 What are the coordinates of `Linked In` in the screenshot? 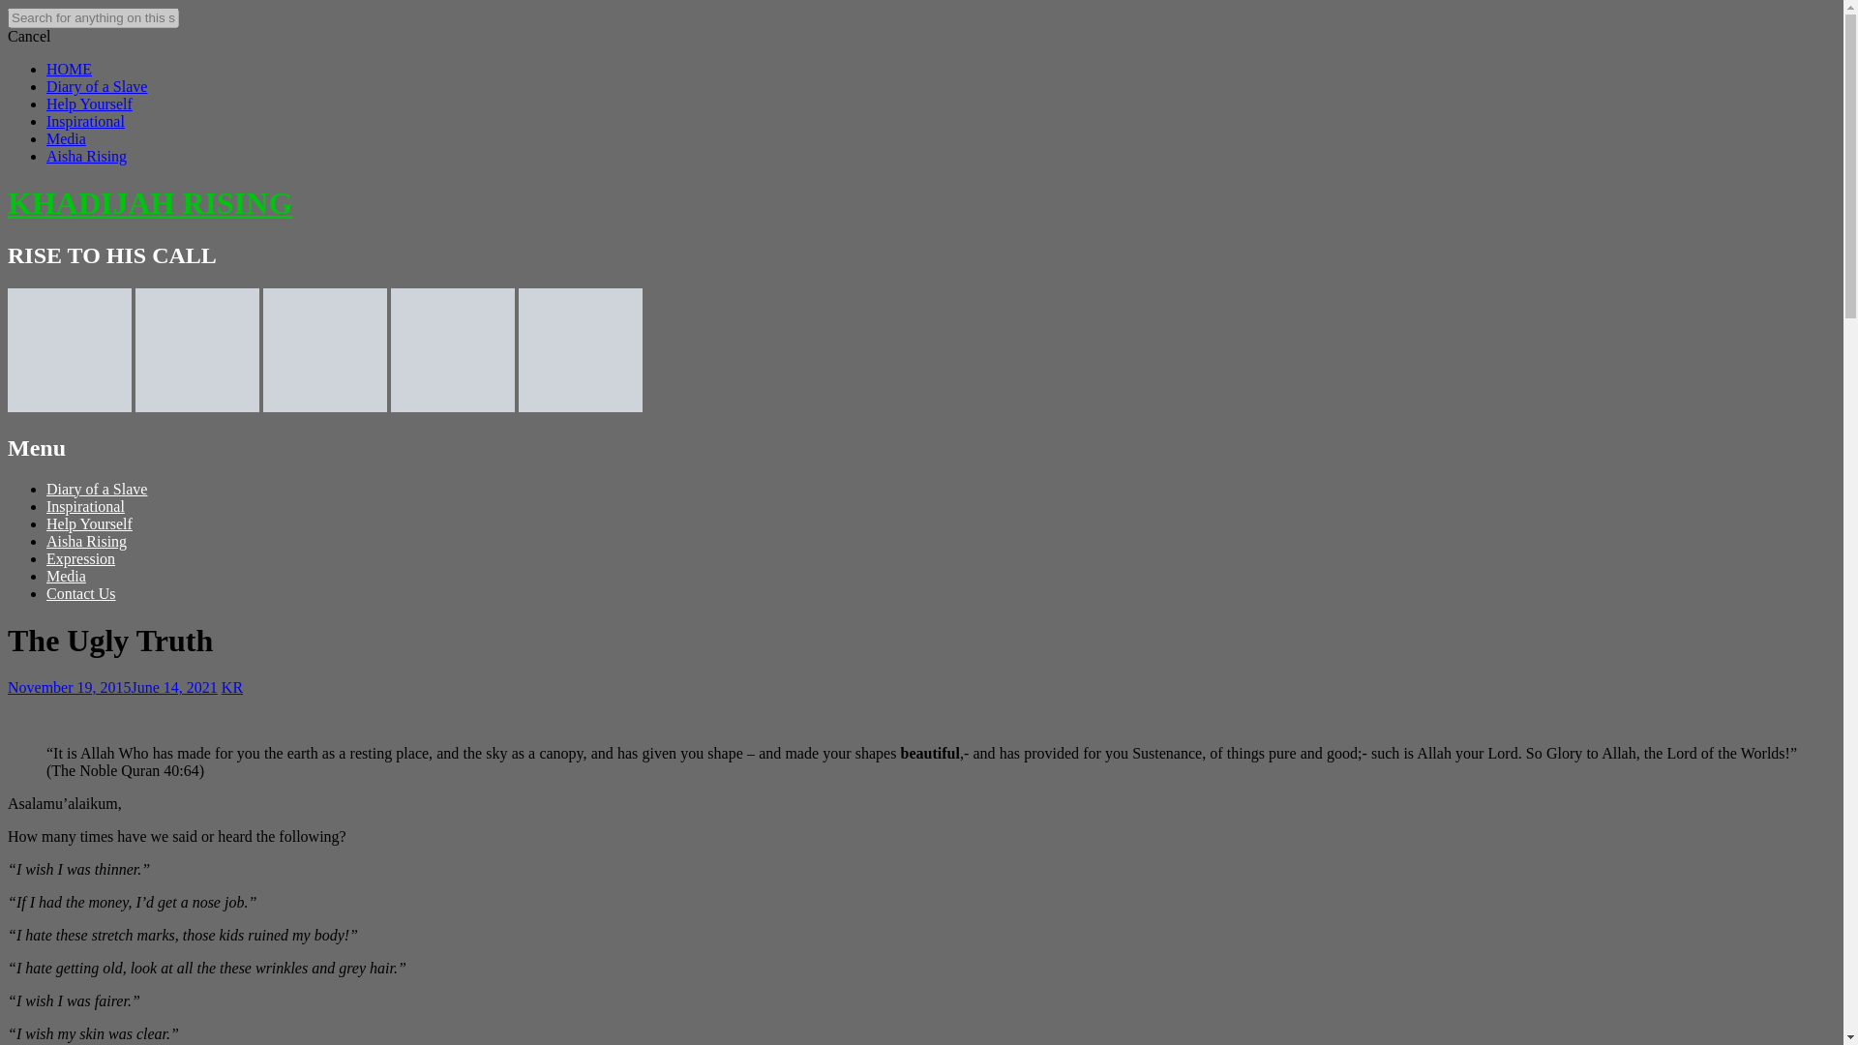 It's located at (452, 406).